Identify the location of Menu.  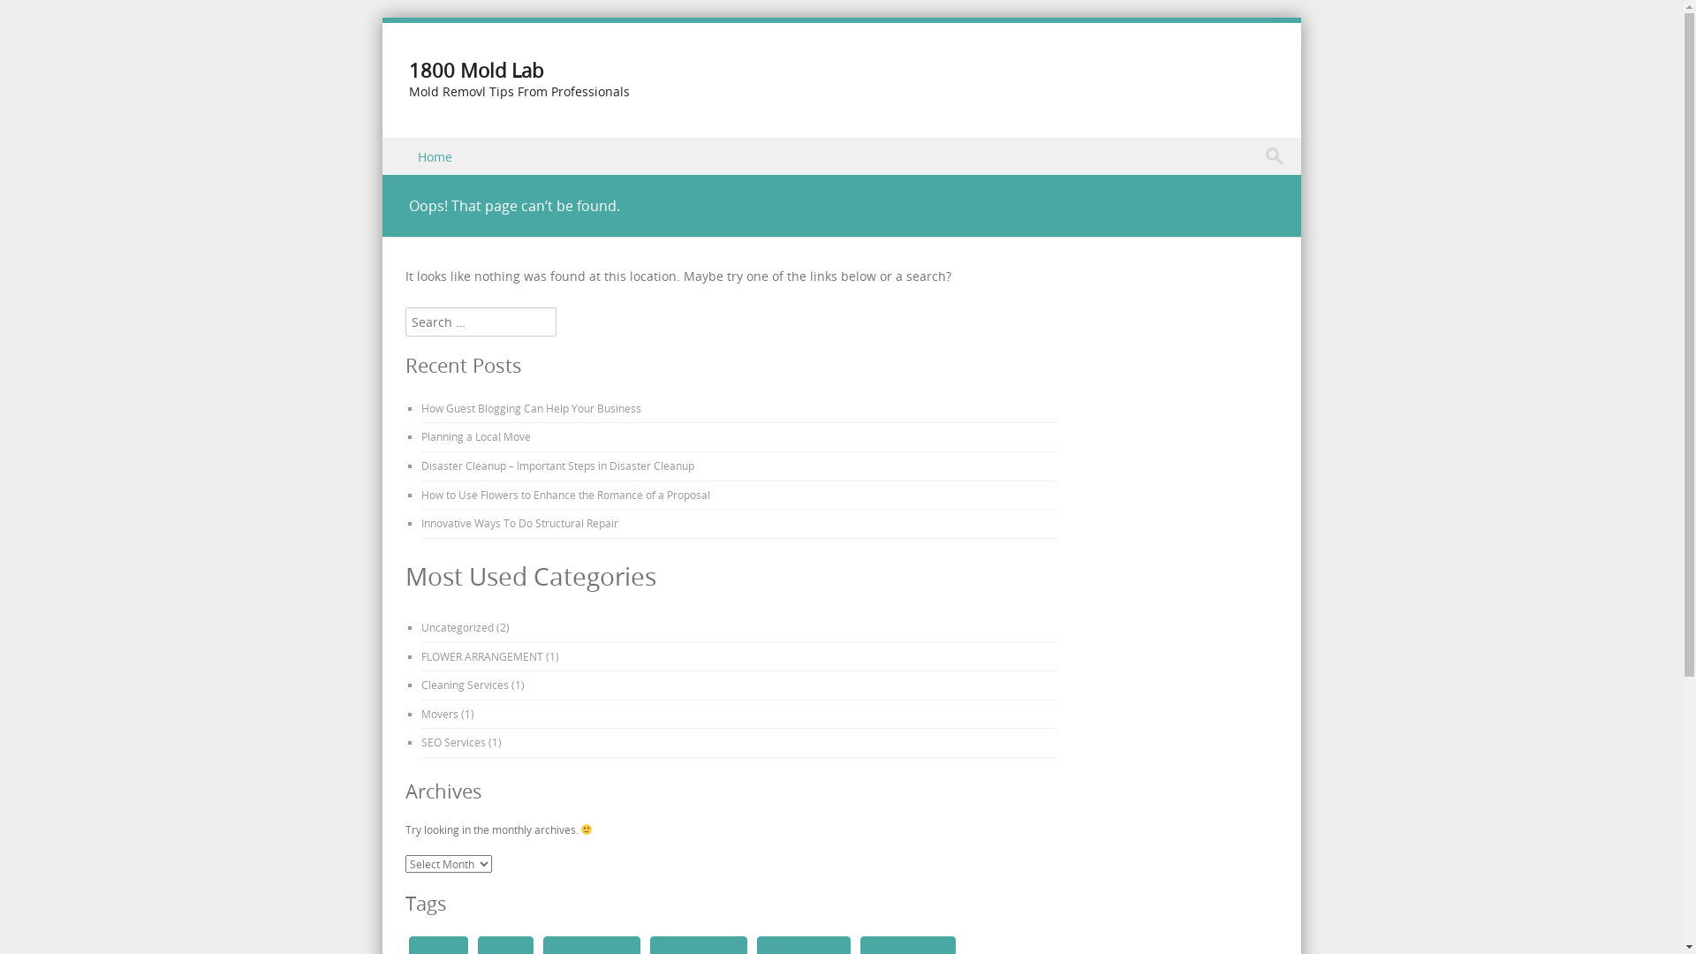
(414, 177).